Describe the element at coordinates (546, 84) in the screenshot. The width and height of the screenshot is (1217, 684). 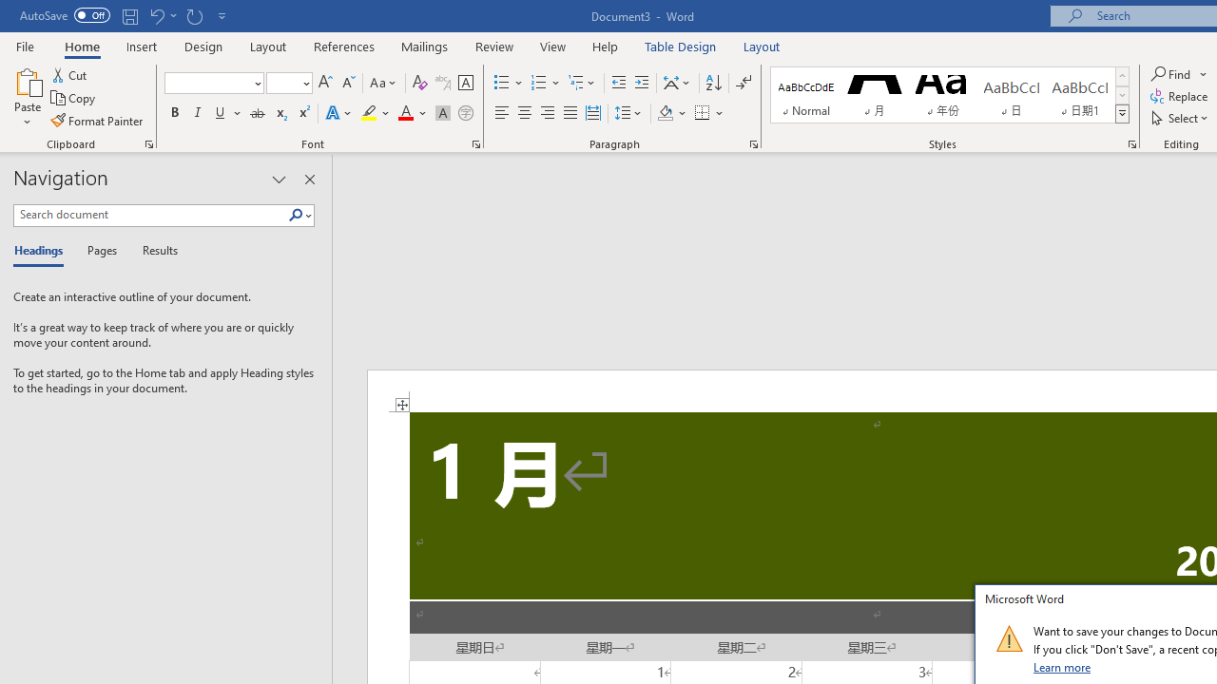
I see `Numbering` at that location.